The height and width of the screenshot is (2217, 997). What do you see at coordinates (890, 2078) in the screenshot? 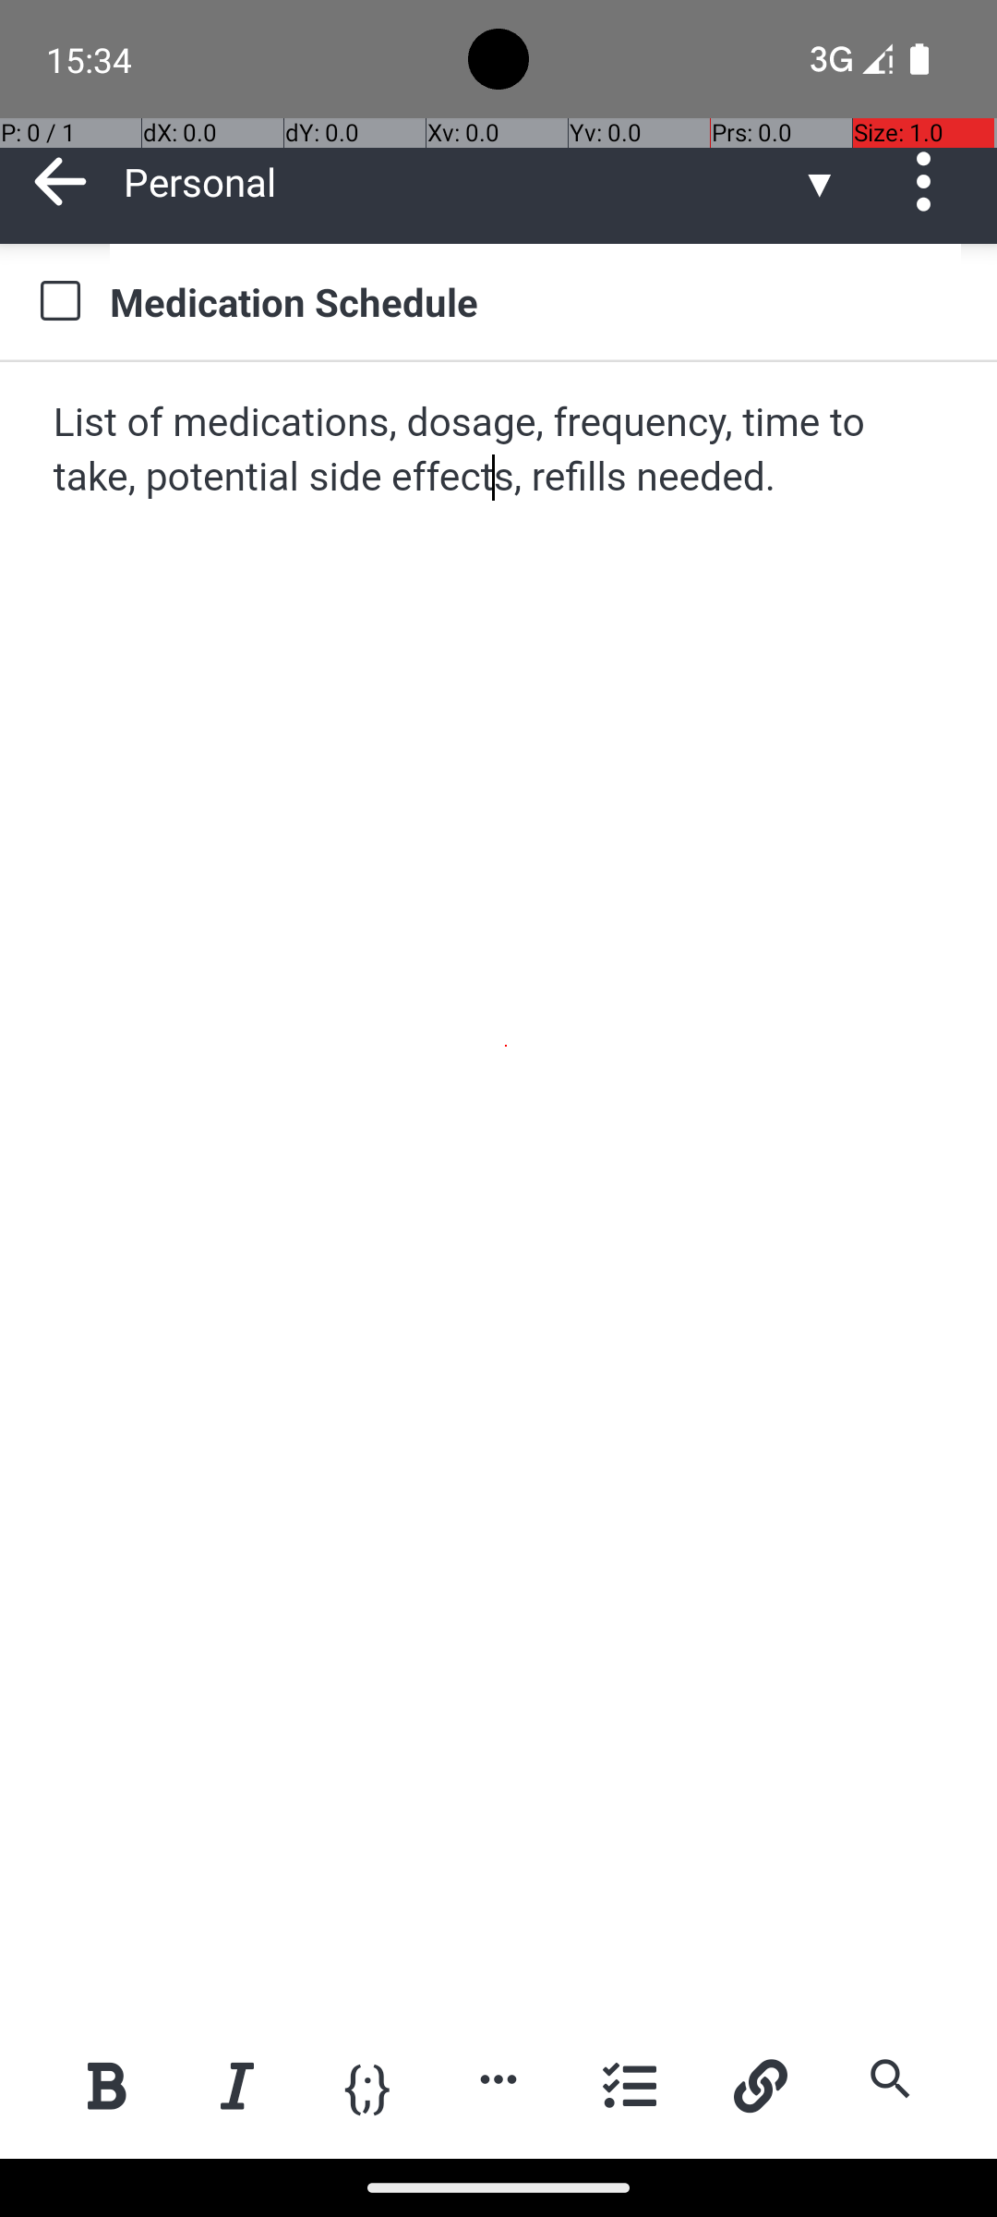
I see `Find and replace` at bounding box center [890, 2078].